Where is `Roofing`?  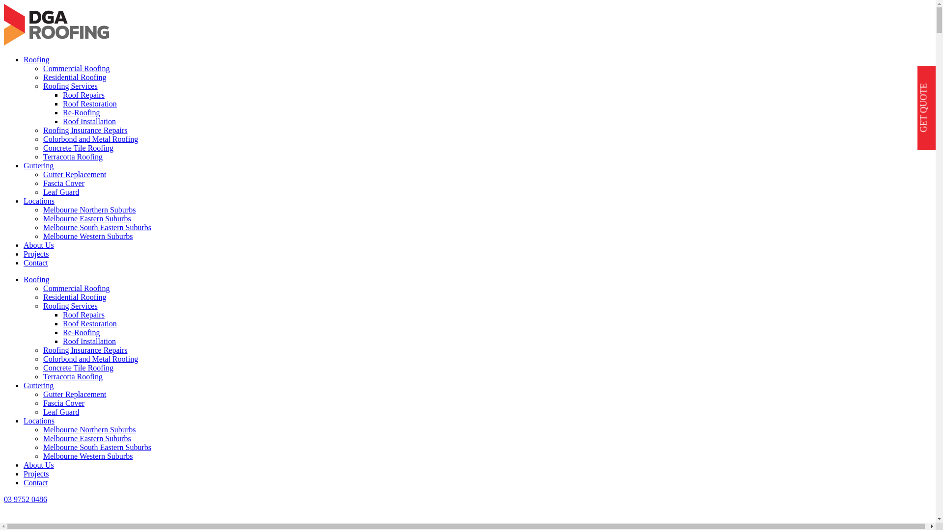
Roofing is located at coordinates (36, 60).